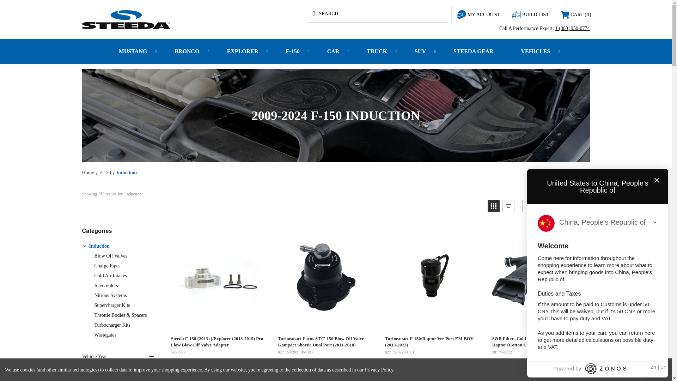 The width and height of the screenshot is (677, 381). Describe the element at coordinates (126, 19) in the screenshot. I see `steeda-autosports-logo` at that location.